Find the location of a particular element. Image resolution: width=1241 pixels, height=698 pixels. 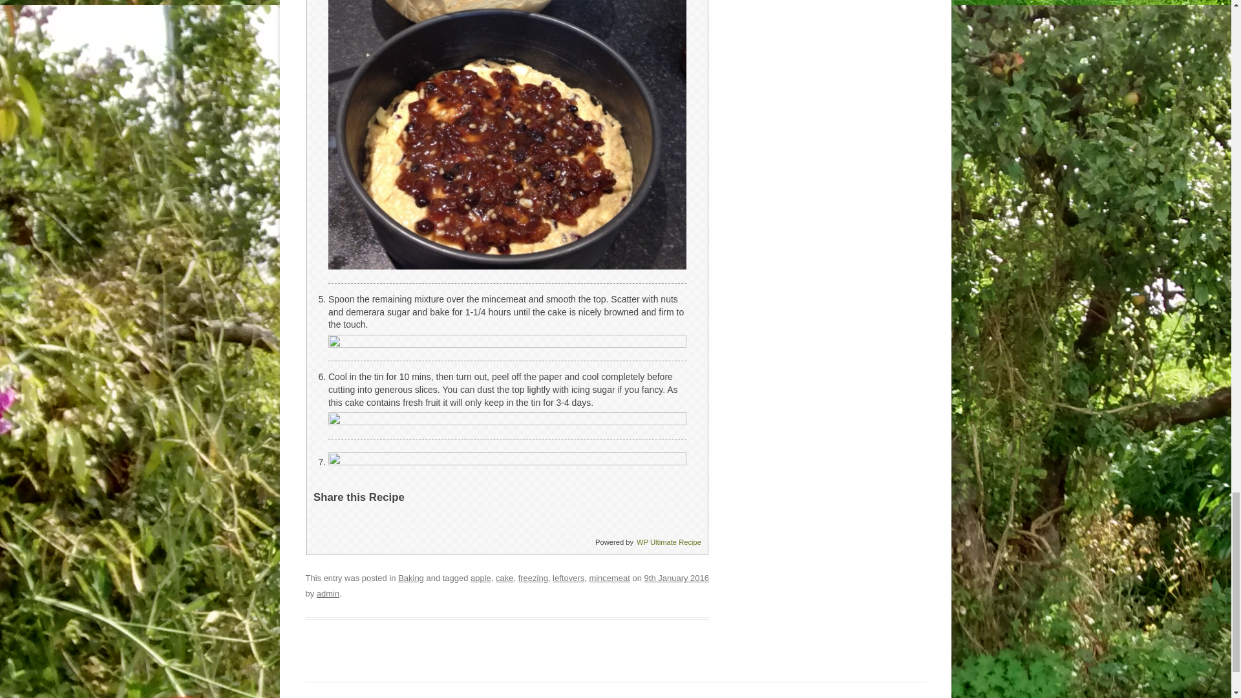

apple is located at coordinates (481, 578).